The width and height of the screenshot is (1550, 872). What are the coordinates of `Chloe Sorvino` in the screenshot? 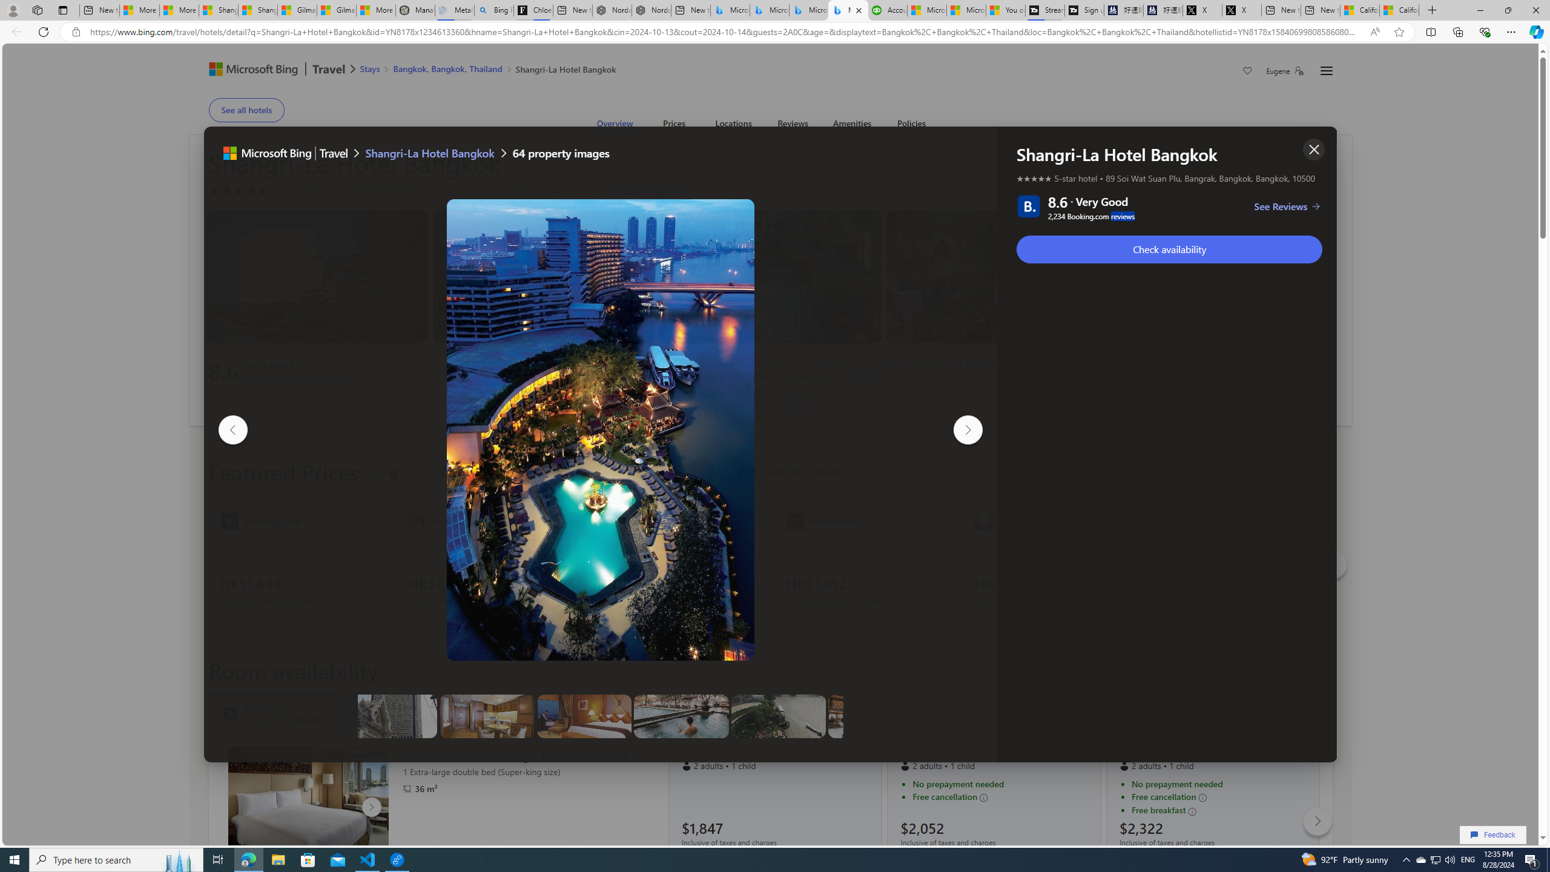 It's located at (533, 10).